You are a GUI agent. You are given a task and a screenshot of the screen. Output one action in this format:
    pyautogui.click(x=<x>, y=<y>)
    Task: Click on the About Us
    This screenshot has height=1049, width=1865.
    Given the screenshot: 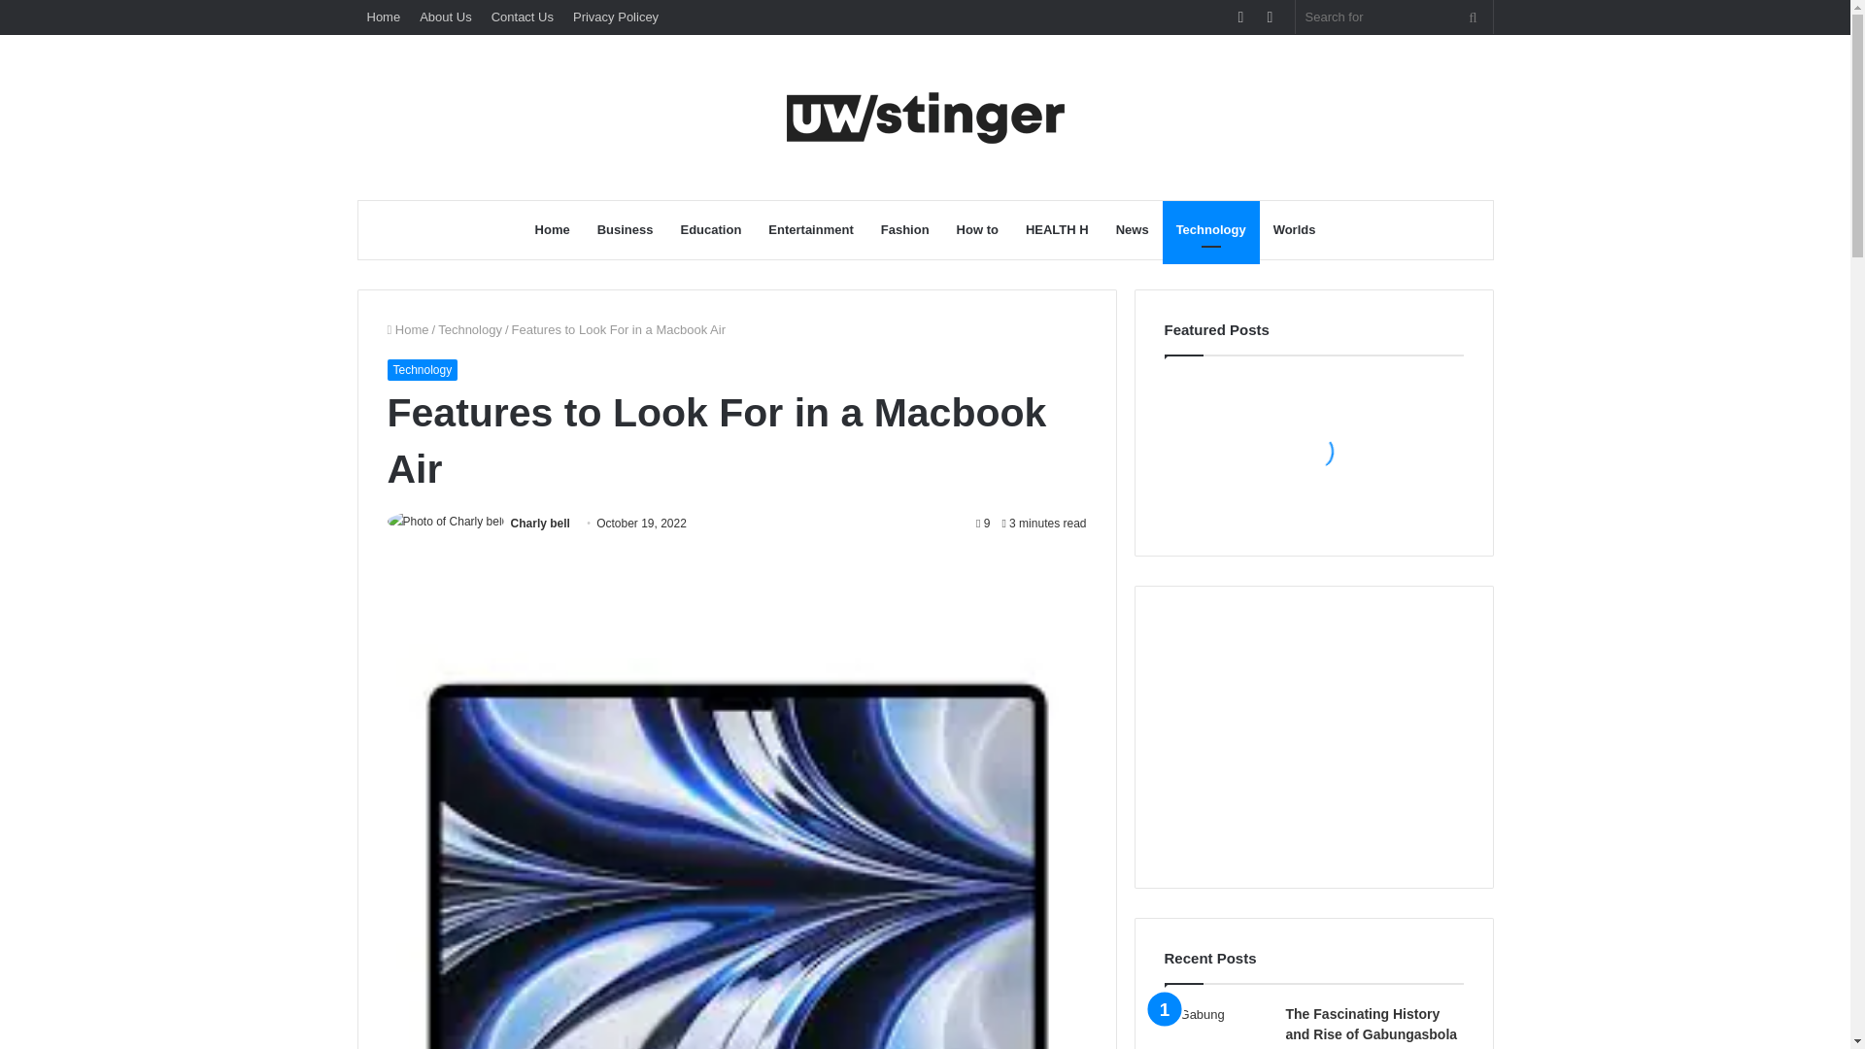 What is the action you would take?
    pyautogui.click(x=445, y=17)
    